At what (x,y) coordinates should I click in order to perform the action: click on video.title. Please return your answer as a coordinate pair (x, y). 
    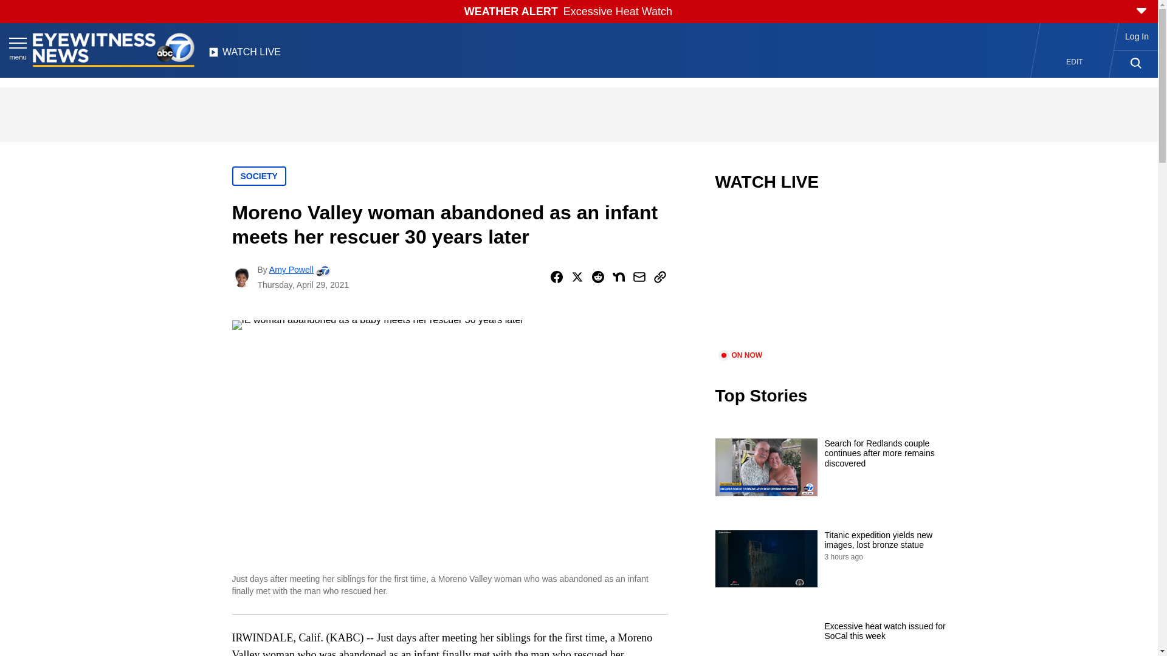
    Looking at the image, I should click on (836, 278).